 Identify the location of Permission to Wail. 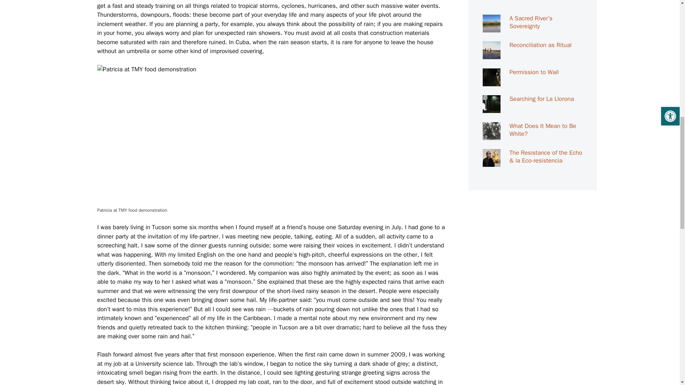
(491, 81).